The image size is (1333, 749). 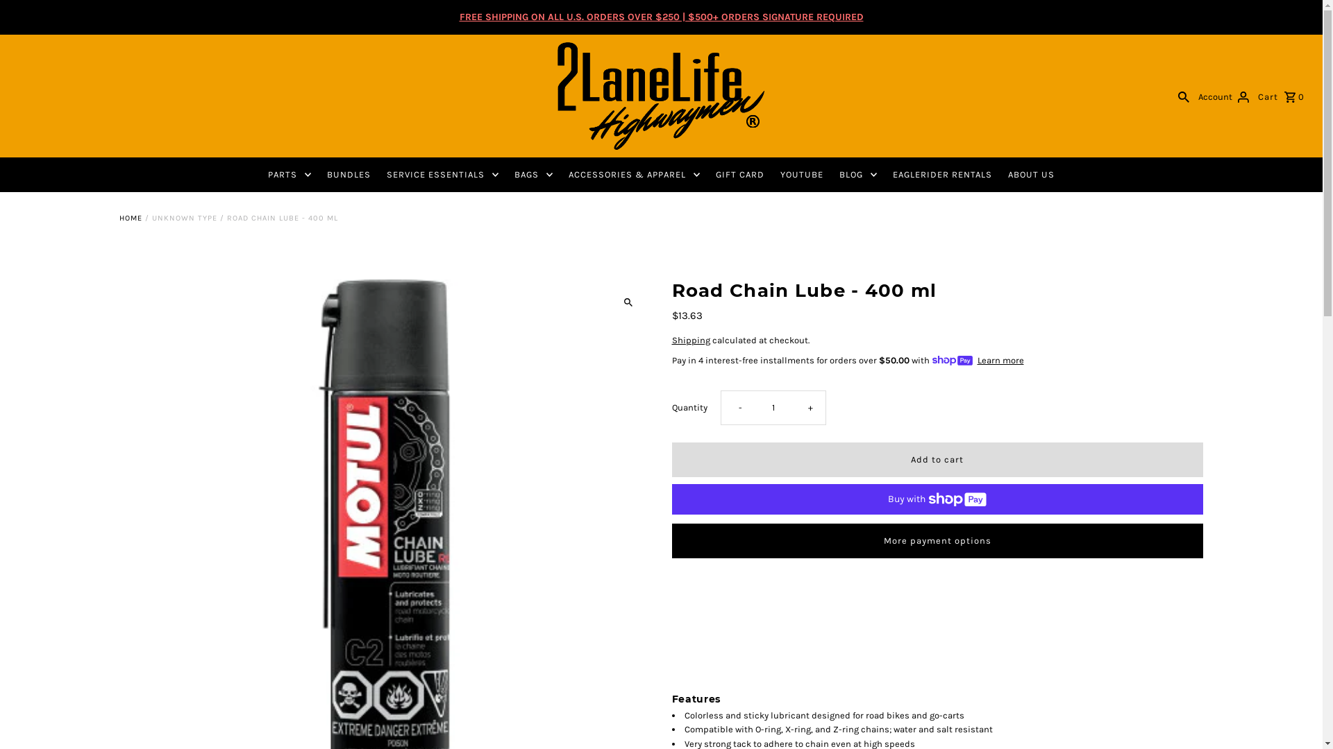 I want to click on ABOUT US, so click(x=1032, y=175).